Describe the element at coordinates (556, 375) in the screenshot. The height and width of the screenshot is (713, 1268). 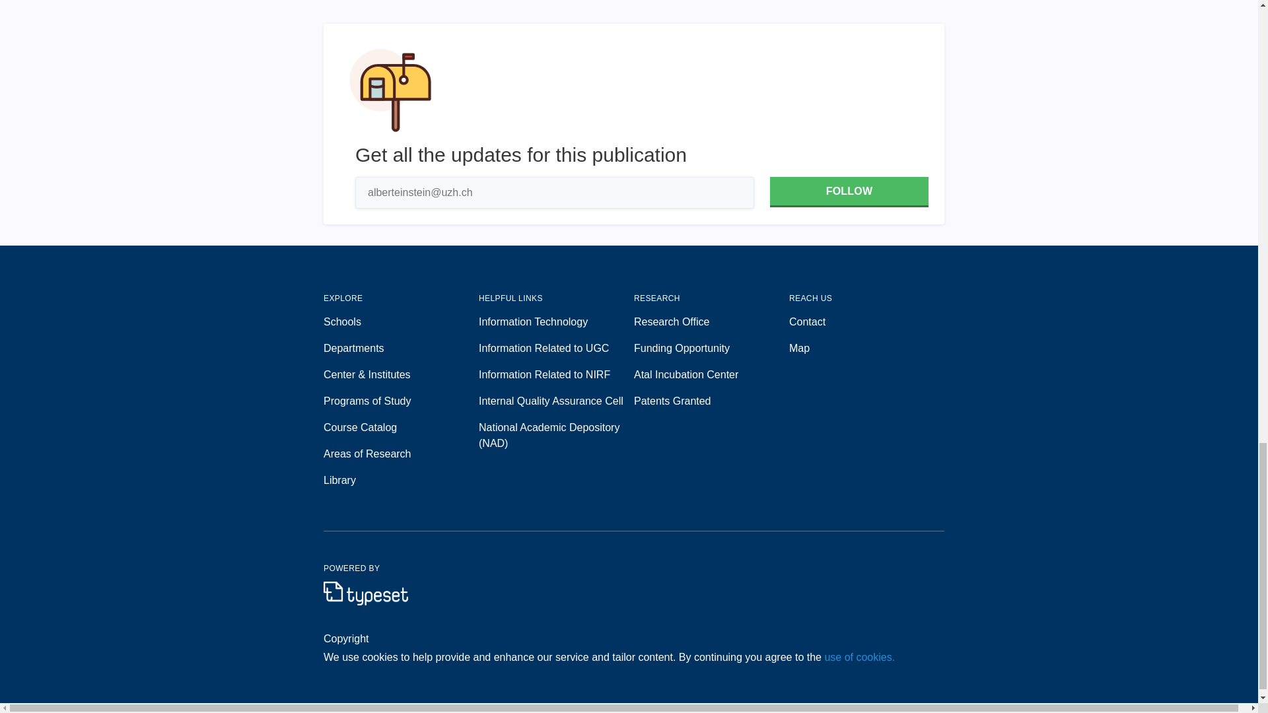
I see `Information Related to NIRF` at that location.